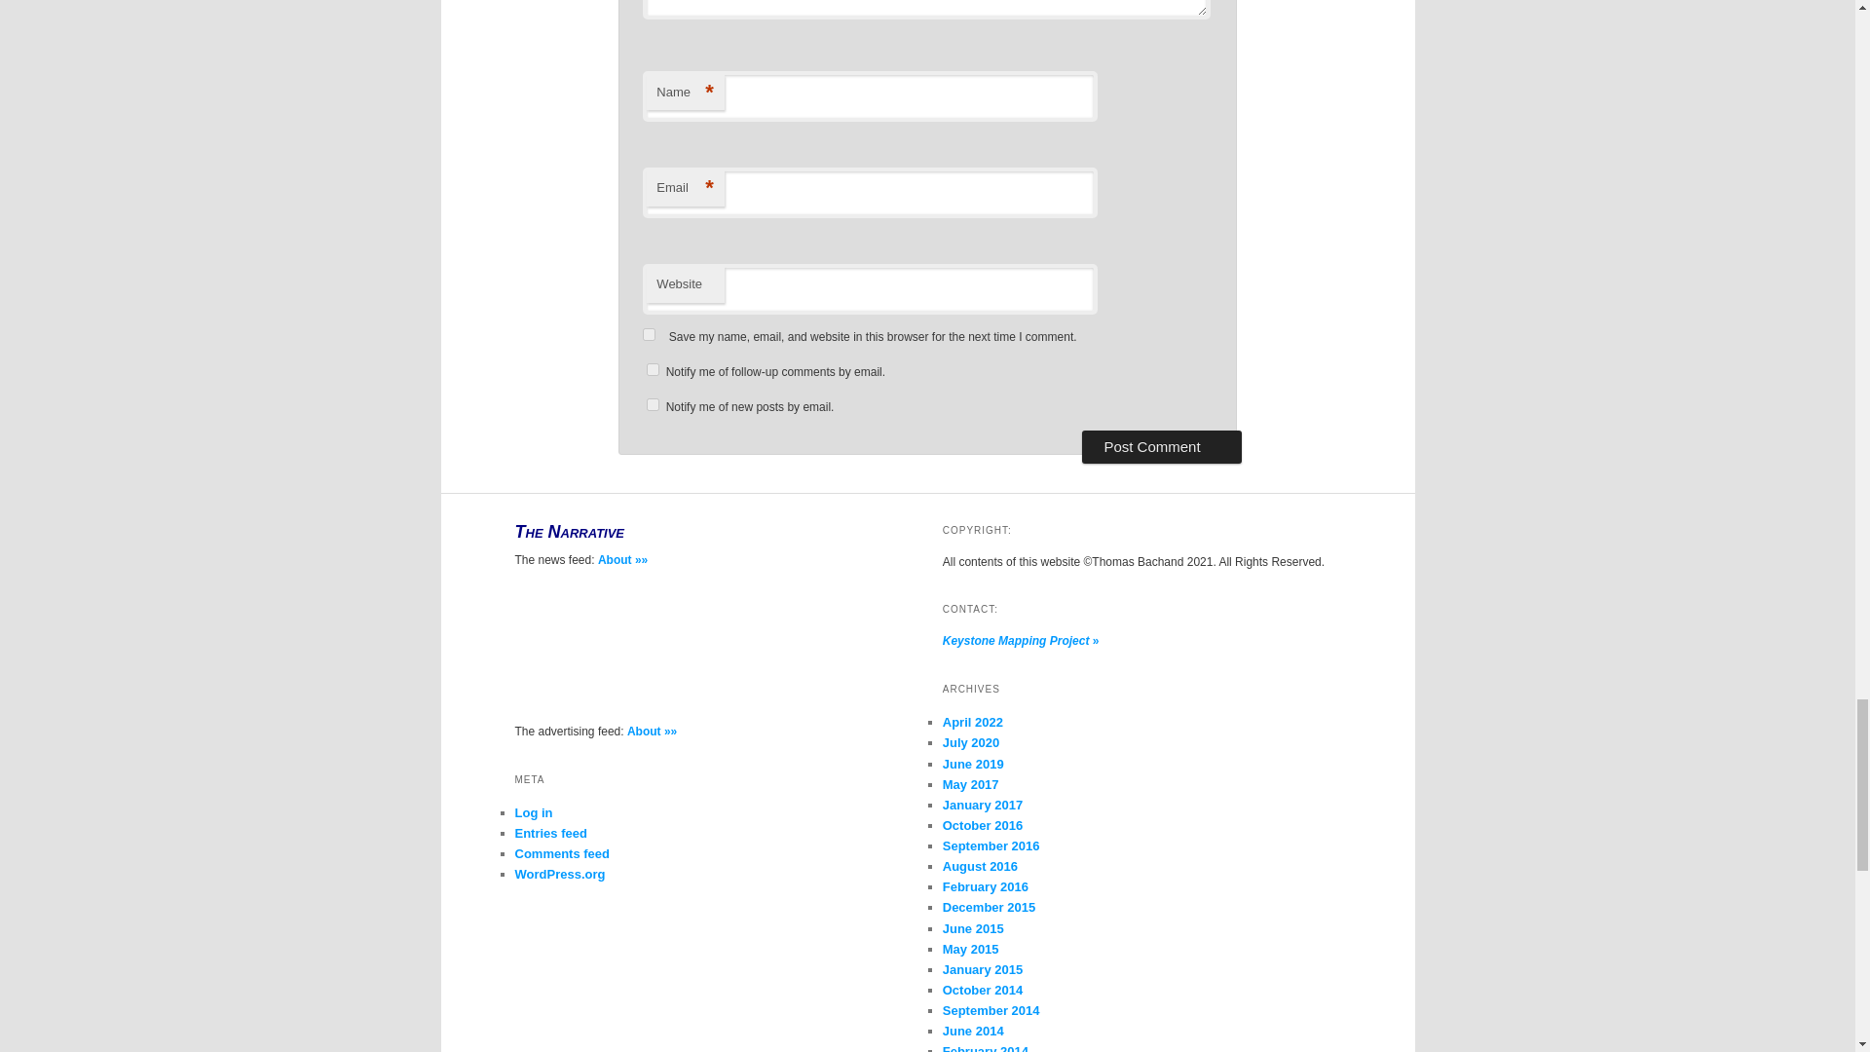 The image size is (1870, 1052). What do you see at coordinates (1161, 446) in the screenshot?
I see `Post Comment` at bounding box center [1161, 446].